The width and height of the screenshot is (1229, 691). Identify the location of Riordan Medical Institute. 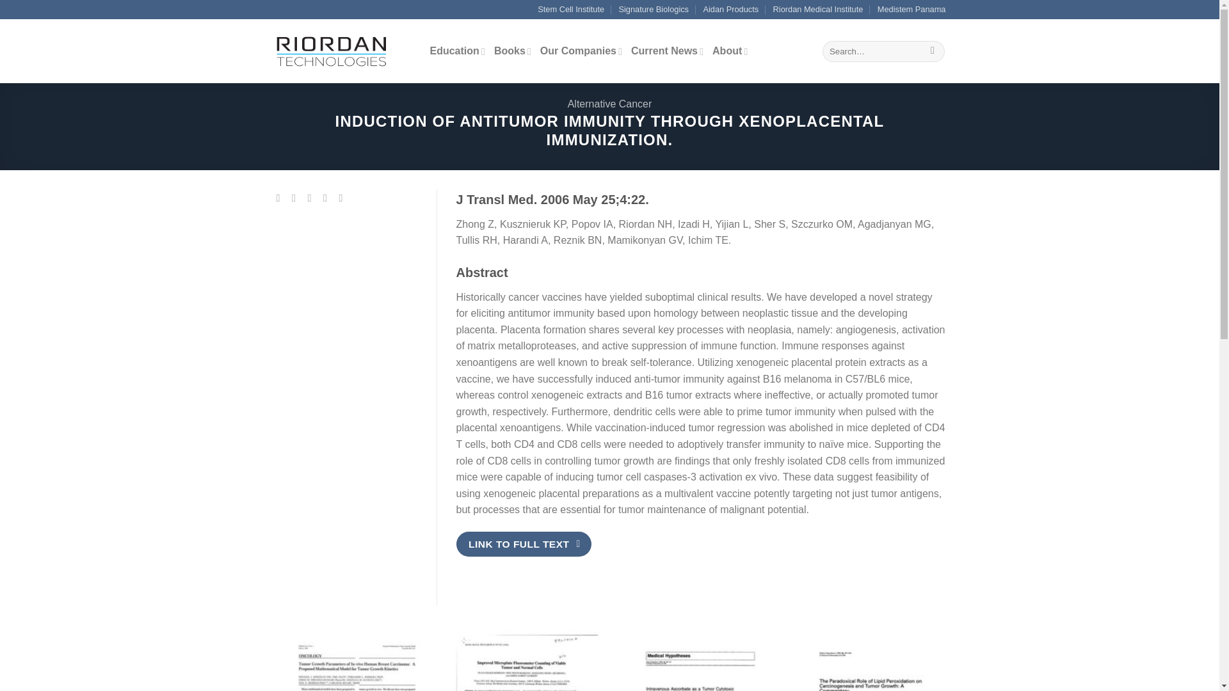
(818, 10).